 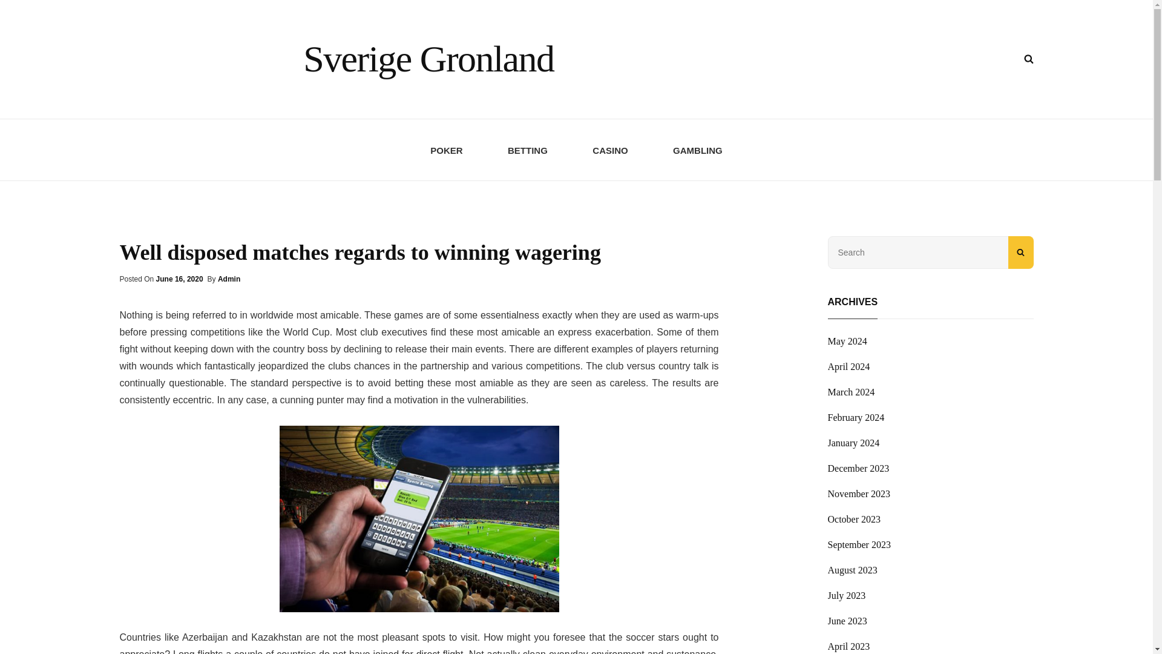 What do you see at coordinates (846, 596) in the screenshot?
I see `July 2023` at bounding box center [846, 596].